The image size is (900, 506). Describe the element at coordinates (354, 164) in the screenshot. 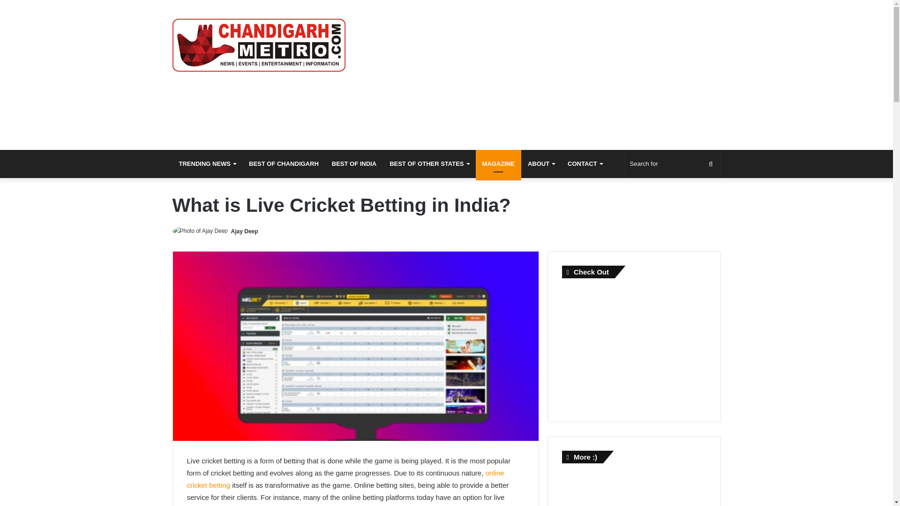

I see `BEST OF INDIA` at that location.